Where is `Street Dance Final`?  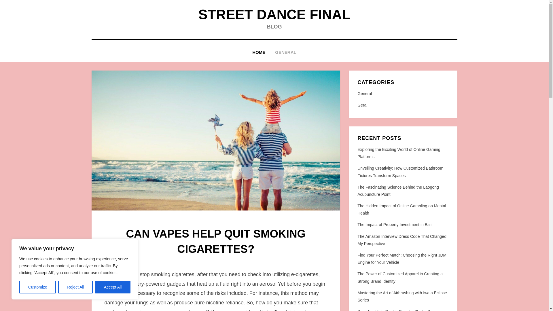
Street Dance Final is located at coordinates (274, 14).